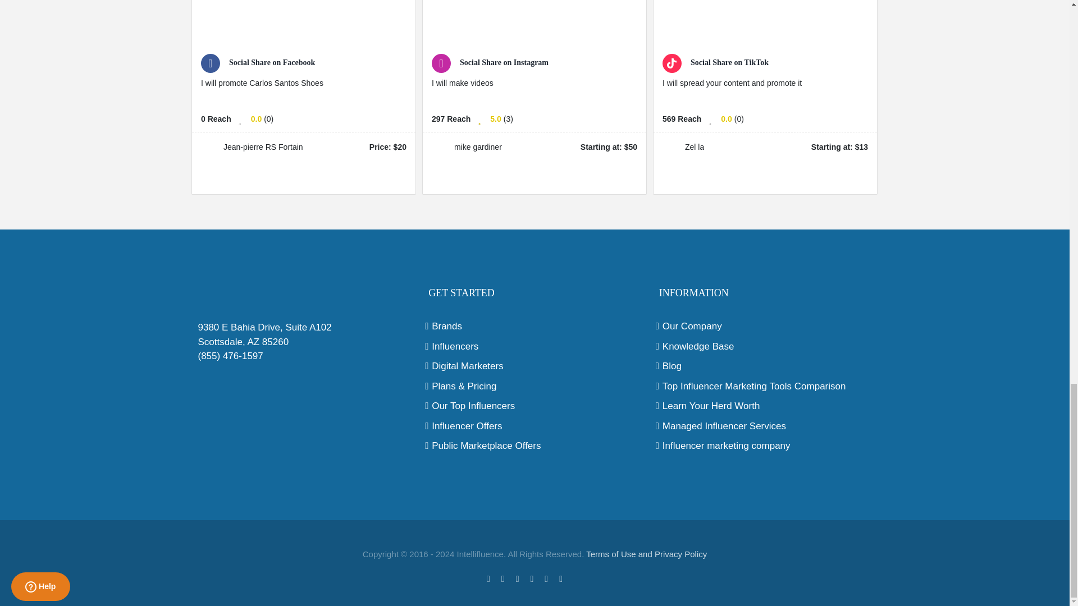 The width and height of the screenshot is (1078, 606). I want to click on Facebook, so click(488, 579).